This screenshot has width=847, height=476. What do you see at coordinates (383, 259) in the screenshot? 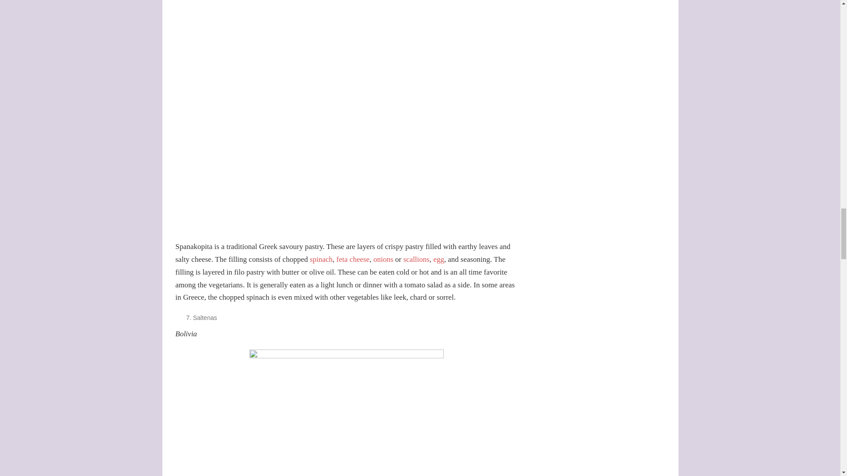
I see `onions` at bounding box center [383, 259].